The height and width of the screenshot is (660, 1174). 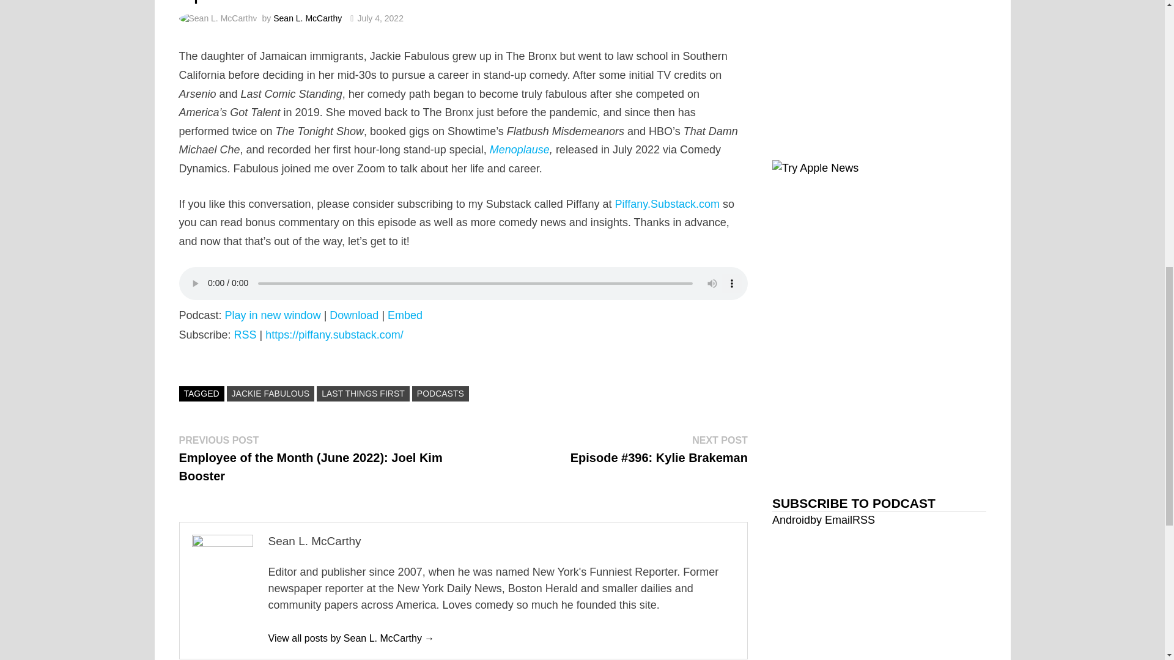 What do you see at coordinates (791, 519) in the screenshot?
I see `Subscribe on Android` at bounding box center [791, 519].